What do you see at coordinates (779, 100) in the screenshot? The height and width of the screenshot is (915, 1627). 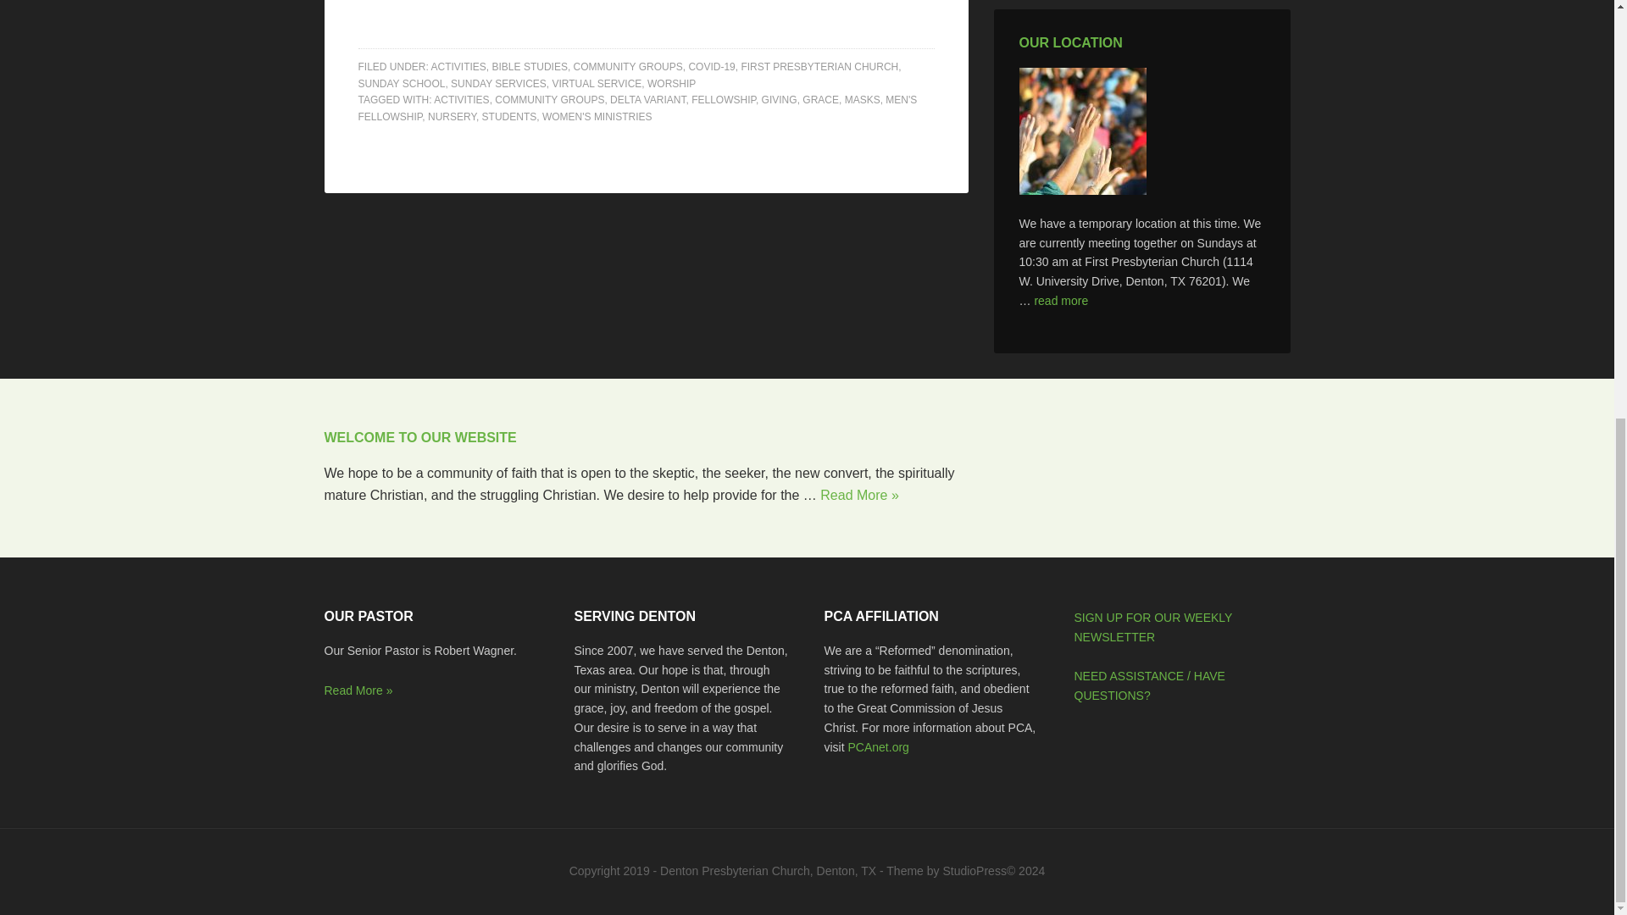 I see `GIVING` at bounding box center [779, 100].